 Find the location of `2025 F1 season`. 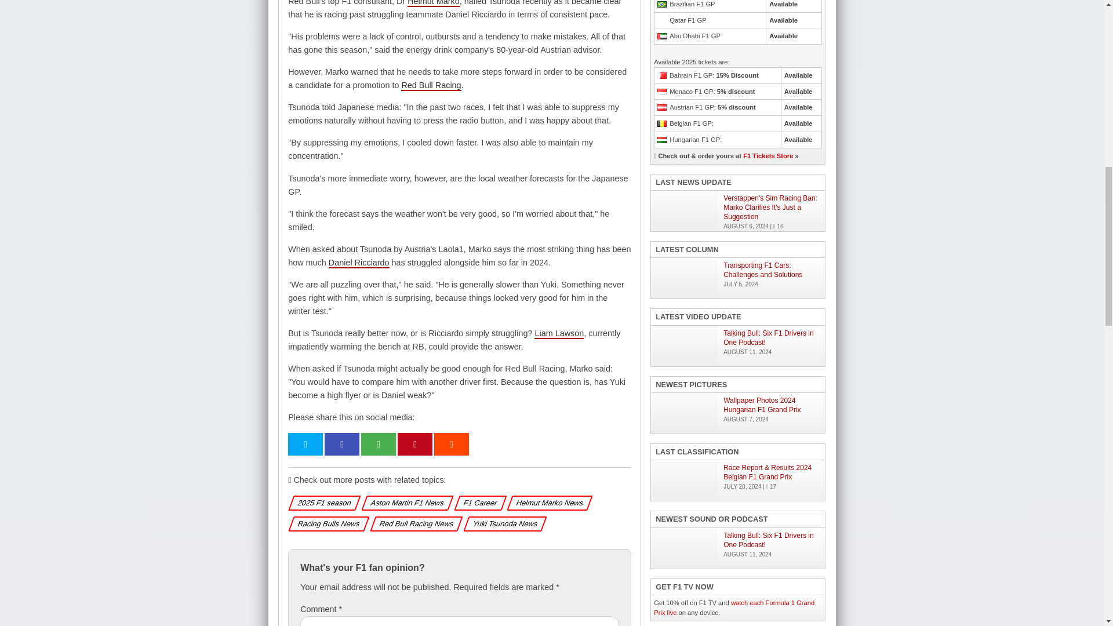

2025 F1 season is located at coordinates (322, 502).